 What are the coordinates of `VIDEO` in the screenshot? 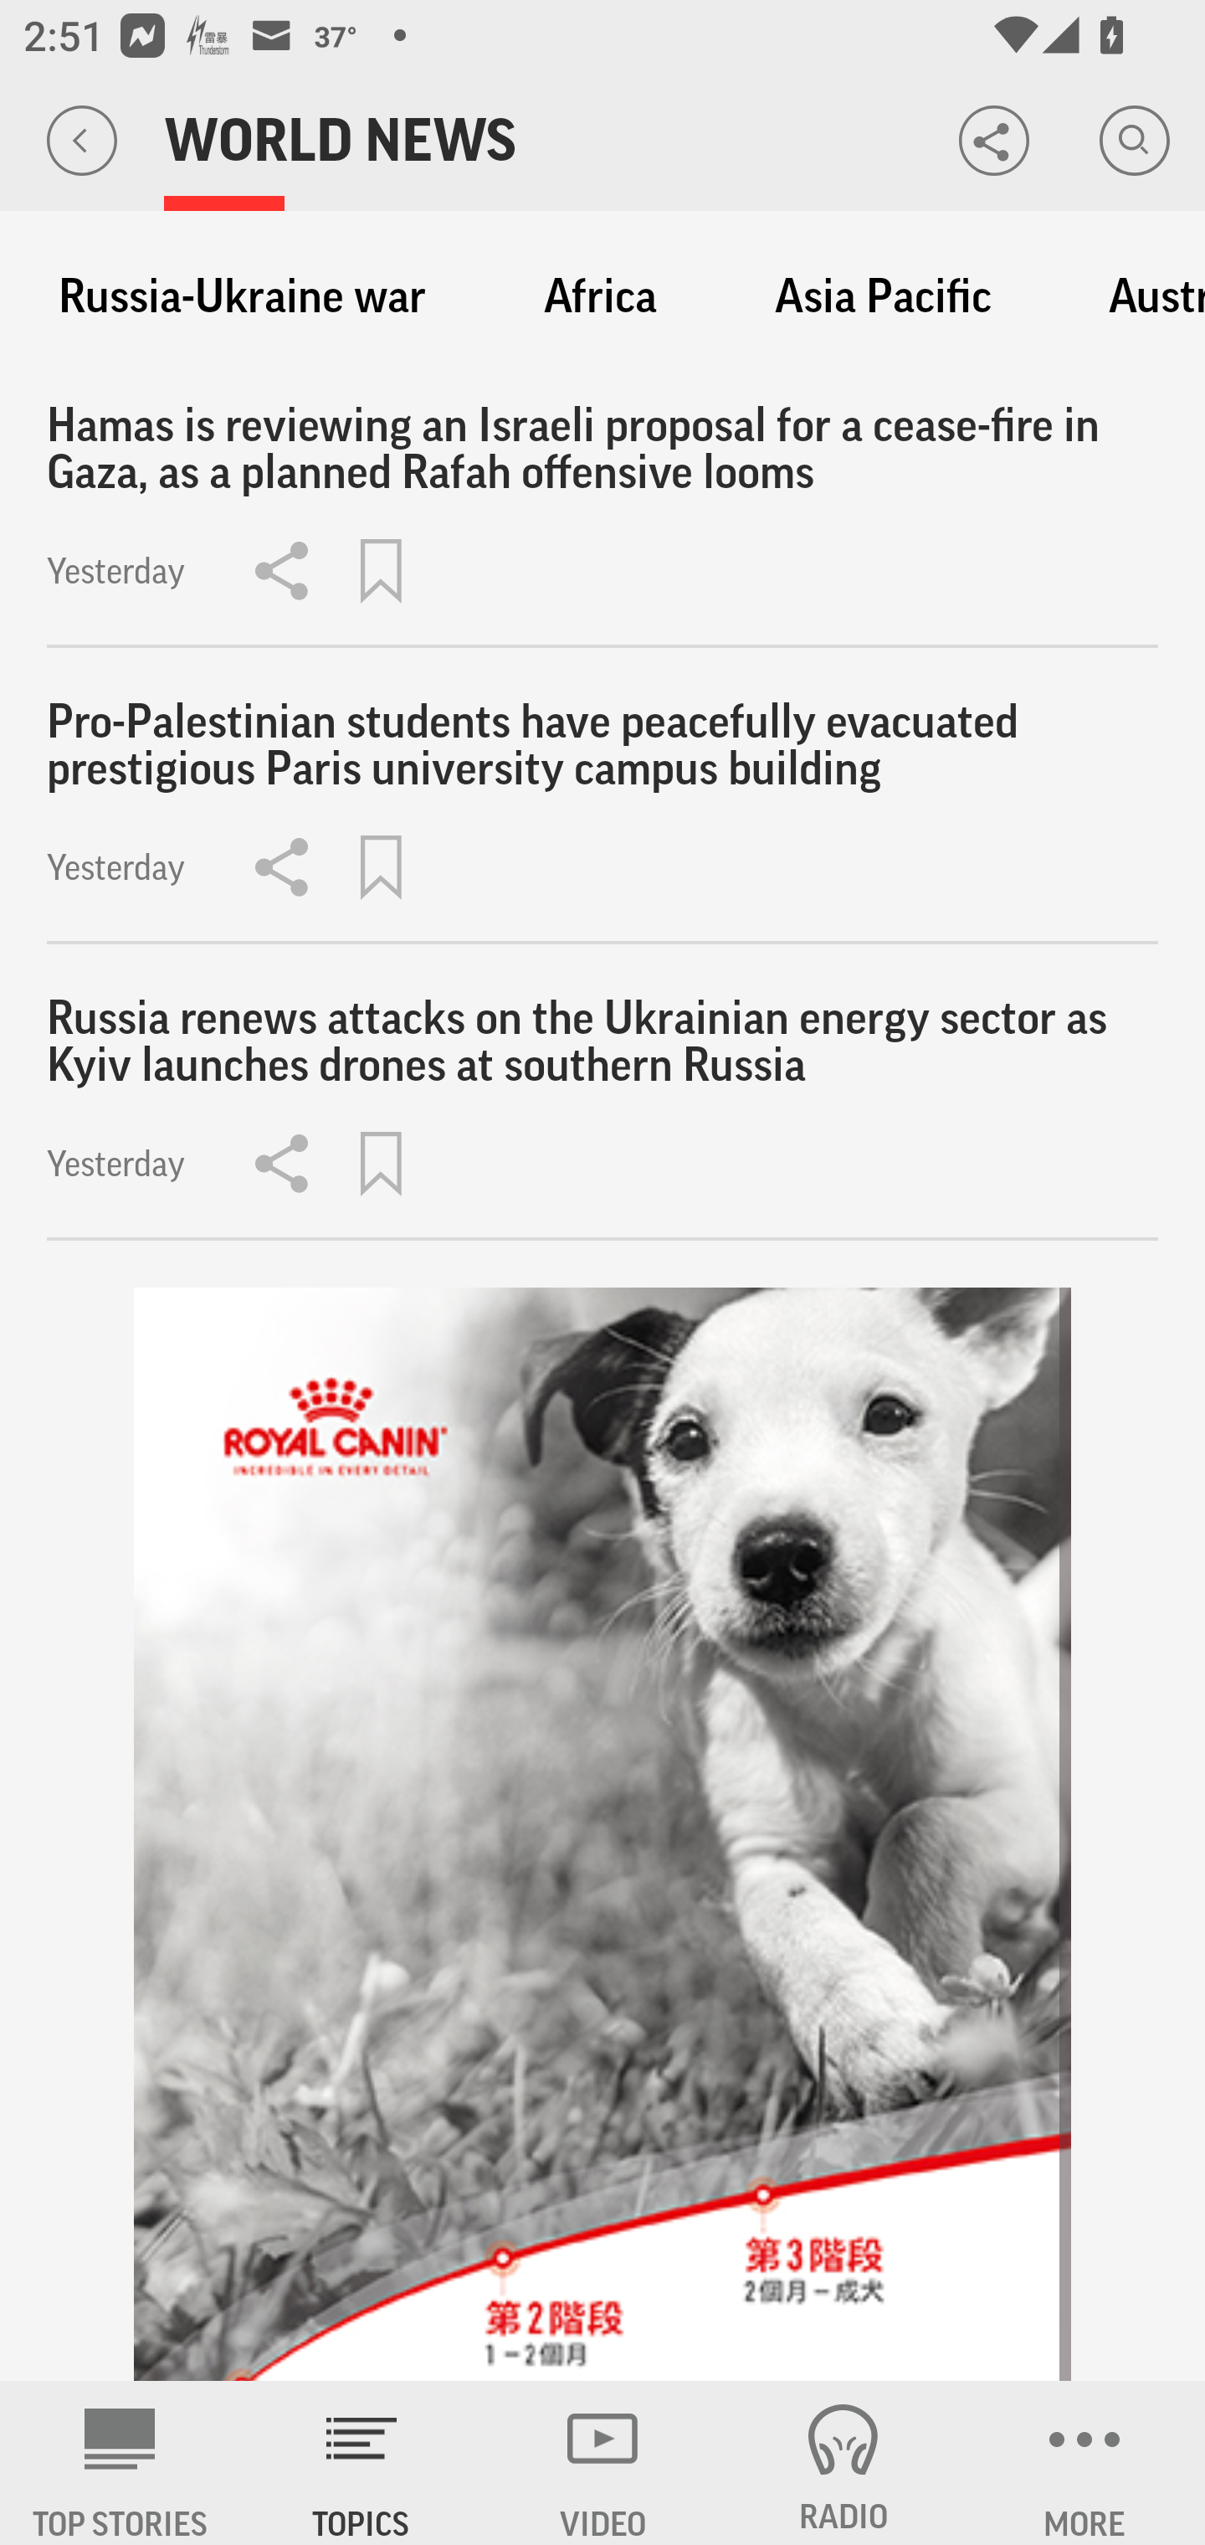 It's located at (602, 2463).